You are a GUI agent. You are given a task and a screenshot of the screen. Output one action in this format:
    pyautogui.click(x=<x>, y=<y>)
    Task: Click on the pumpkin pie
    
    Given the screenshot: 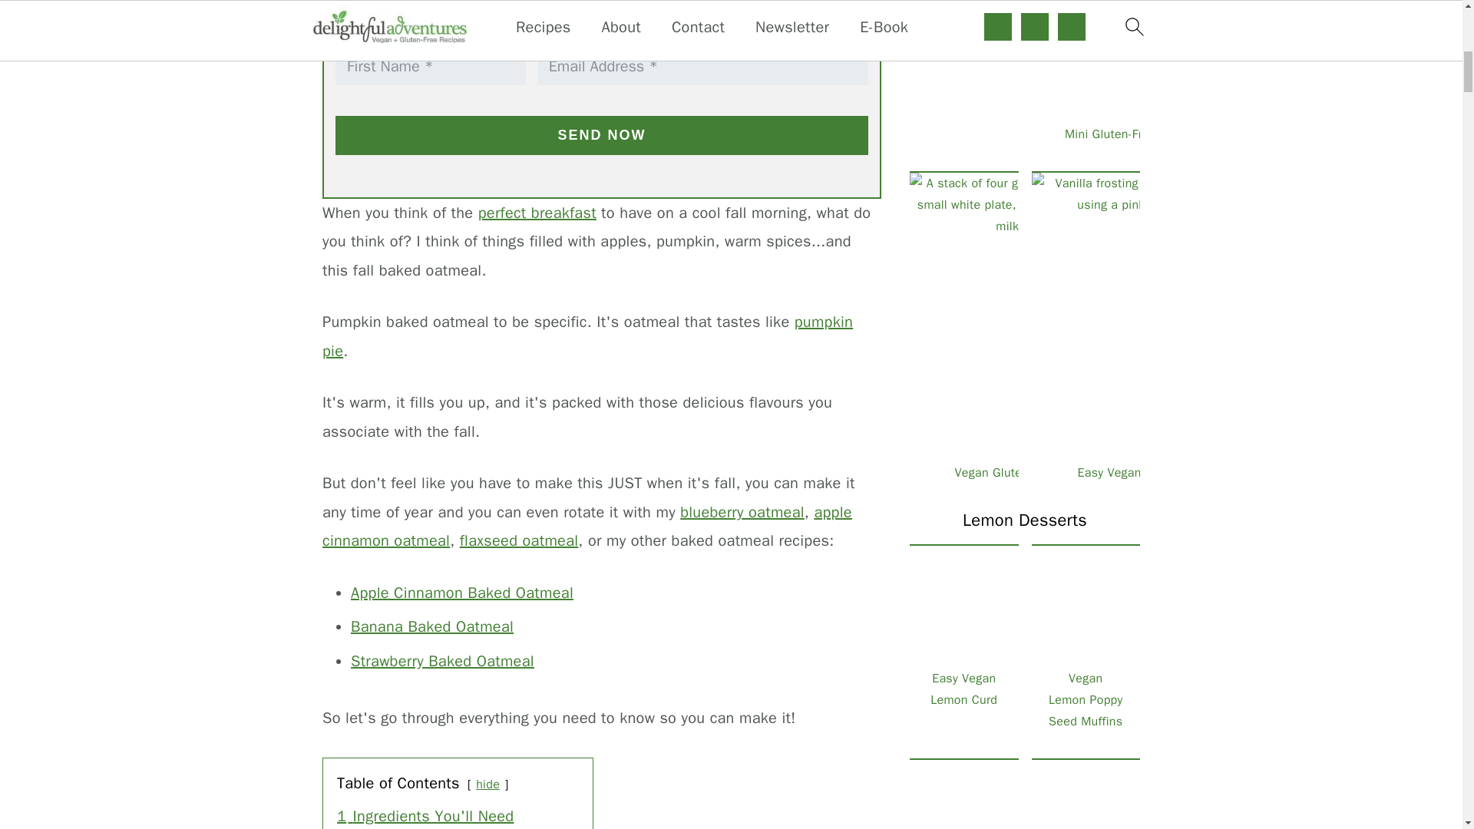 What is the action you would take?
    pyautogui.click(x=588, y=336)
    